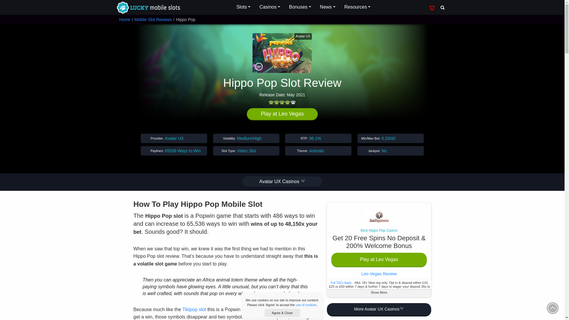 The height and width of the screenshot is (320, 569). I want to click on Bonuses, so click(300, 7).